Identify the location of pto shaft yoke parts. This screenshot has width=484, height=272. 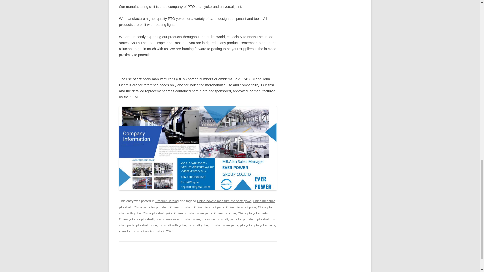
(224, 225).